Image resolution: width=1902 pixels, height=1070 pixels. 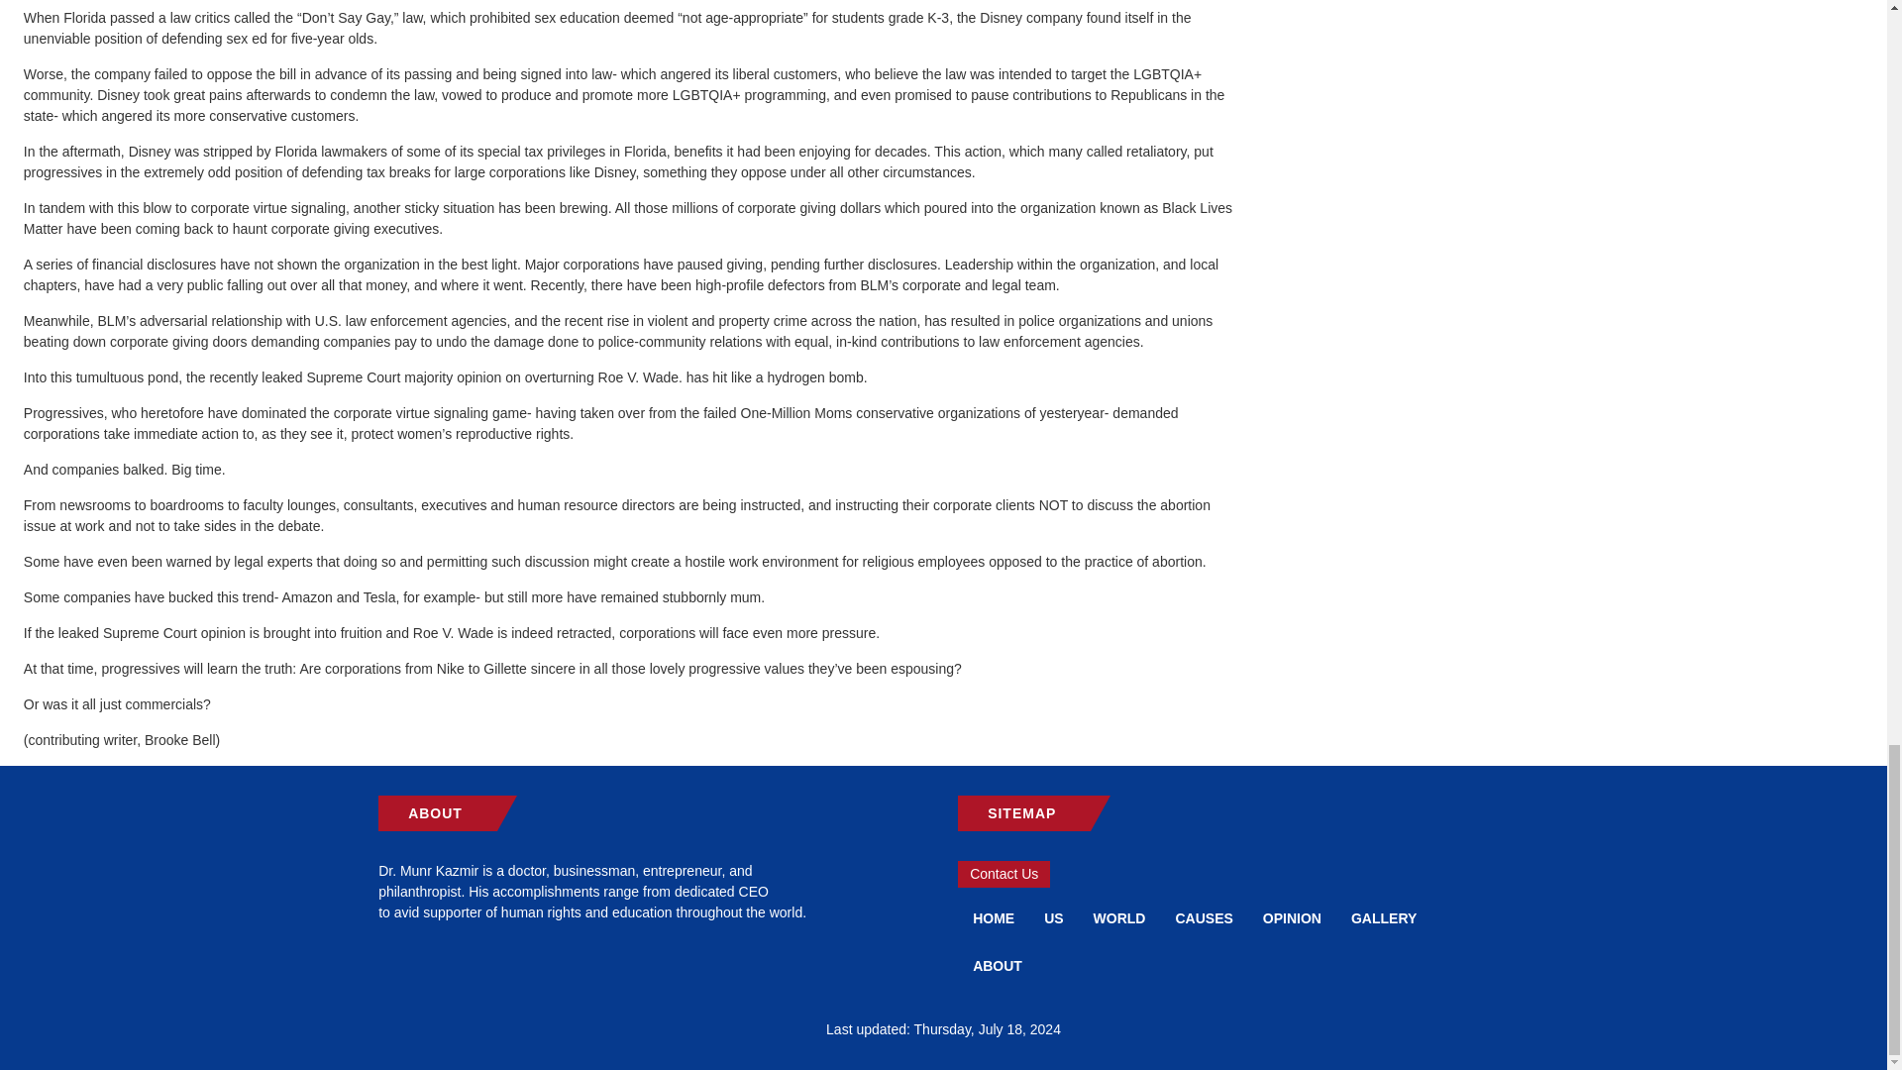 I want to click on WORLD, so click(x=1119, y=917).